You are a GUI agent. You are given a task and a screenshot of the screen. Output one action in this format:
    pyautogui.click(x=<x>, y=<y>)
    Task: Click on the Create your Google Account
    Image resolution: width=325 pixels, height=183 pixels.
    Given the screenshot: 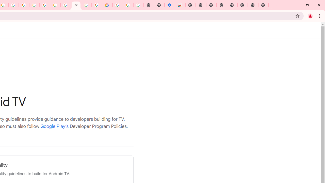 What is the action you would take?
    pyautogui.click(x=86, y=5)
    